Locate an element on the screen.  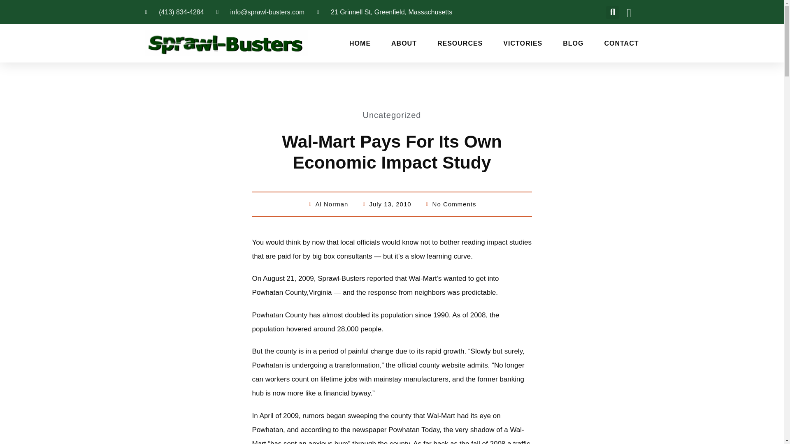
ABOUT is located at coordinates (404, 44).